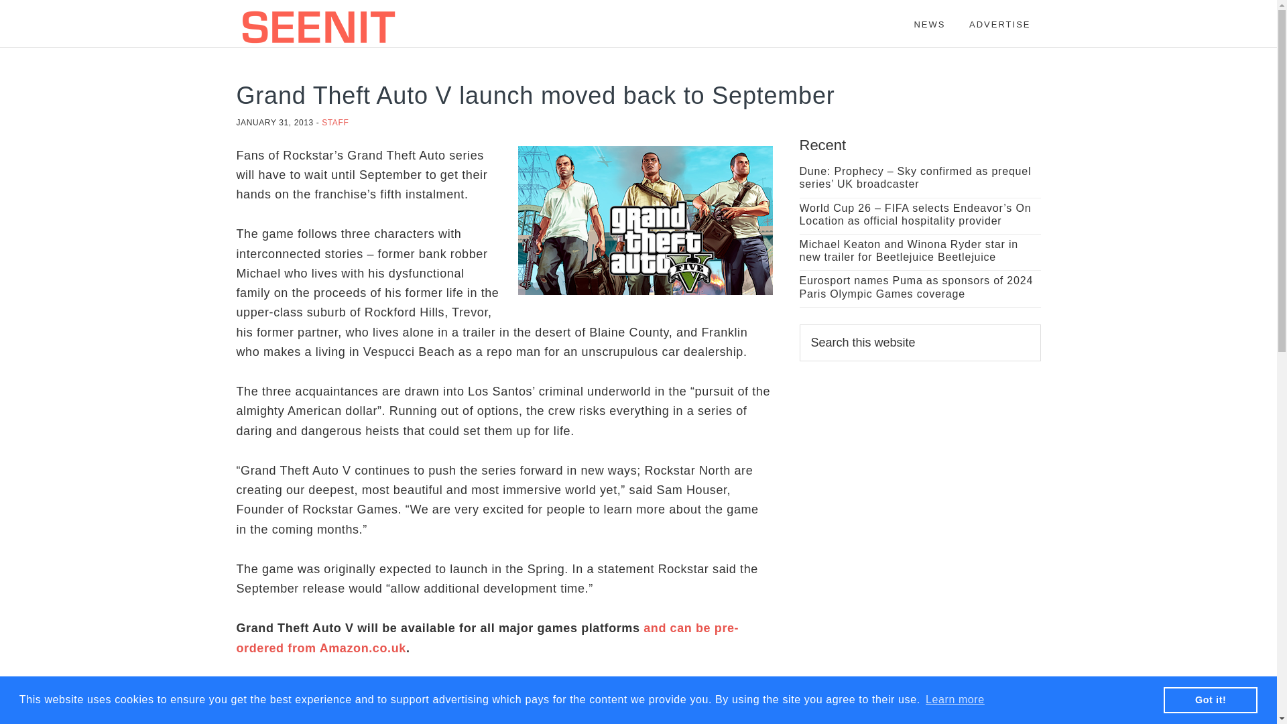 The height and width of the screenshot is (724, 1287). Describe the element at coordinates (327, 714) in the screenshot. I see `Click to share on Reddit` at that location.